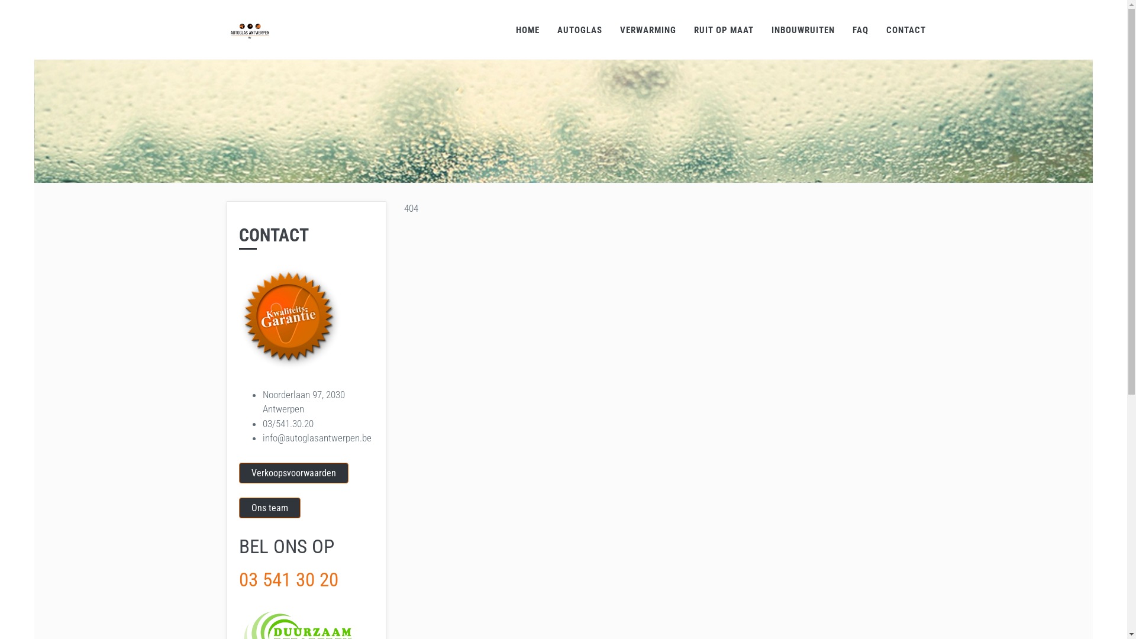 The height and width of the screenshot is (639, 1136). Describe the element at coordinates (648, 30) in the screenshot. I see `VERWARMING` at that location.